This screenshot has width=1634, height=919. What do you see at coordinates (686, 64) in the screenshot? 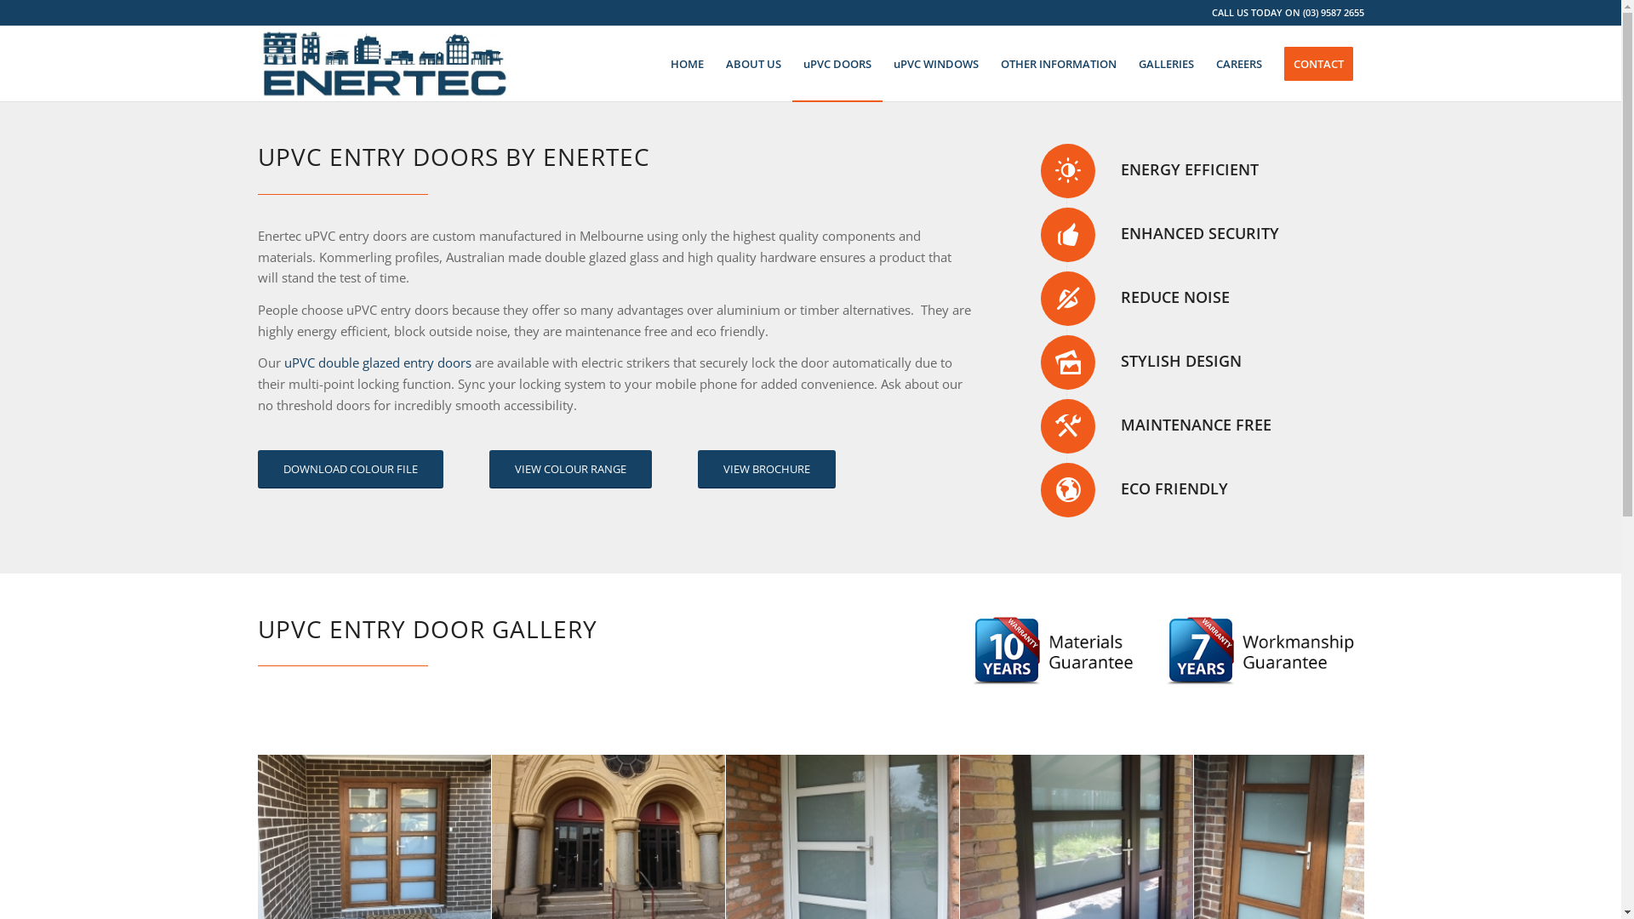
I see `HOME` at bounding box center [686, 64].